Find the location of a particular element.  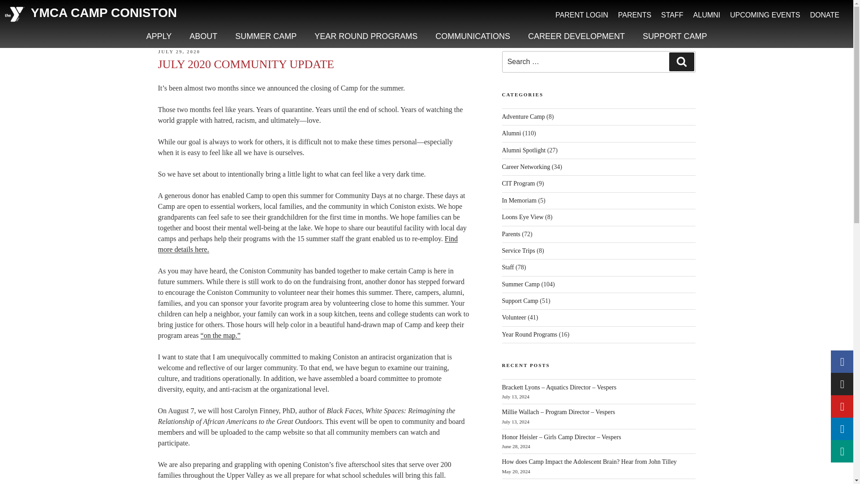

YMCA CAMP CONISTON is located at coordinates (104, 13).